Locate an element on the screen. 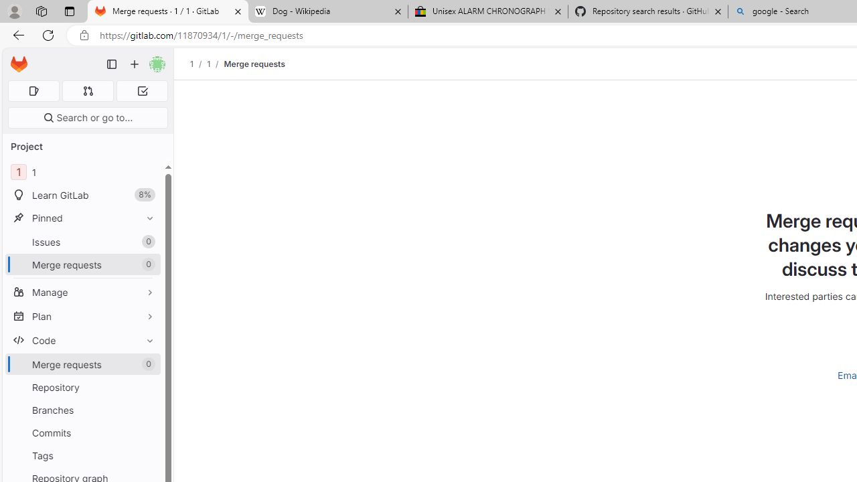 Image resolution: width=857 pixels, height=482 pixels. Plan is located at coordinates (83, 316).